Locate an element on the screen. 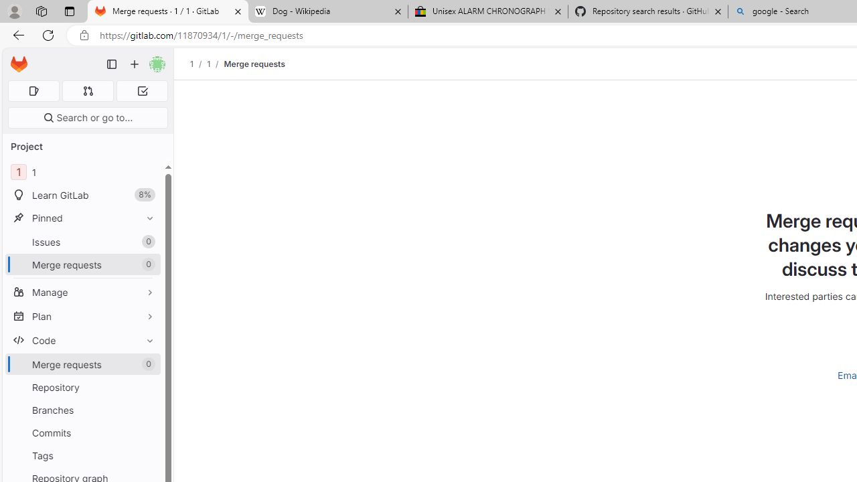 Image resolution: width=857 pixels, height=482 pixels. Plan is located at coordinates (83, 316).